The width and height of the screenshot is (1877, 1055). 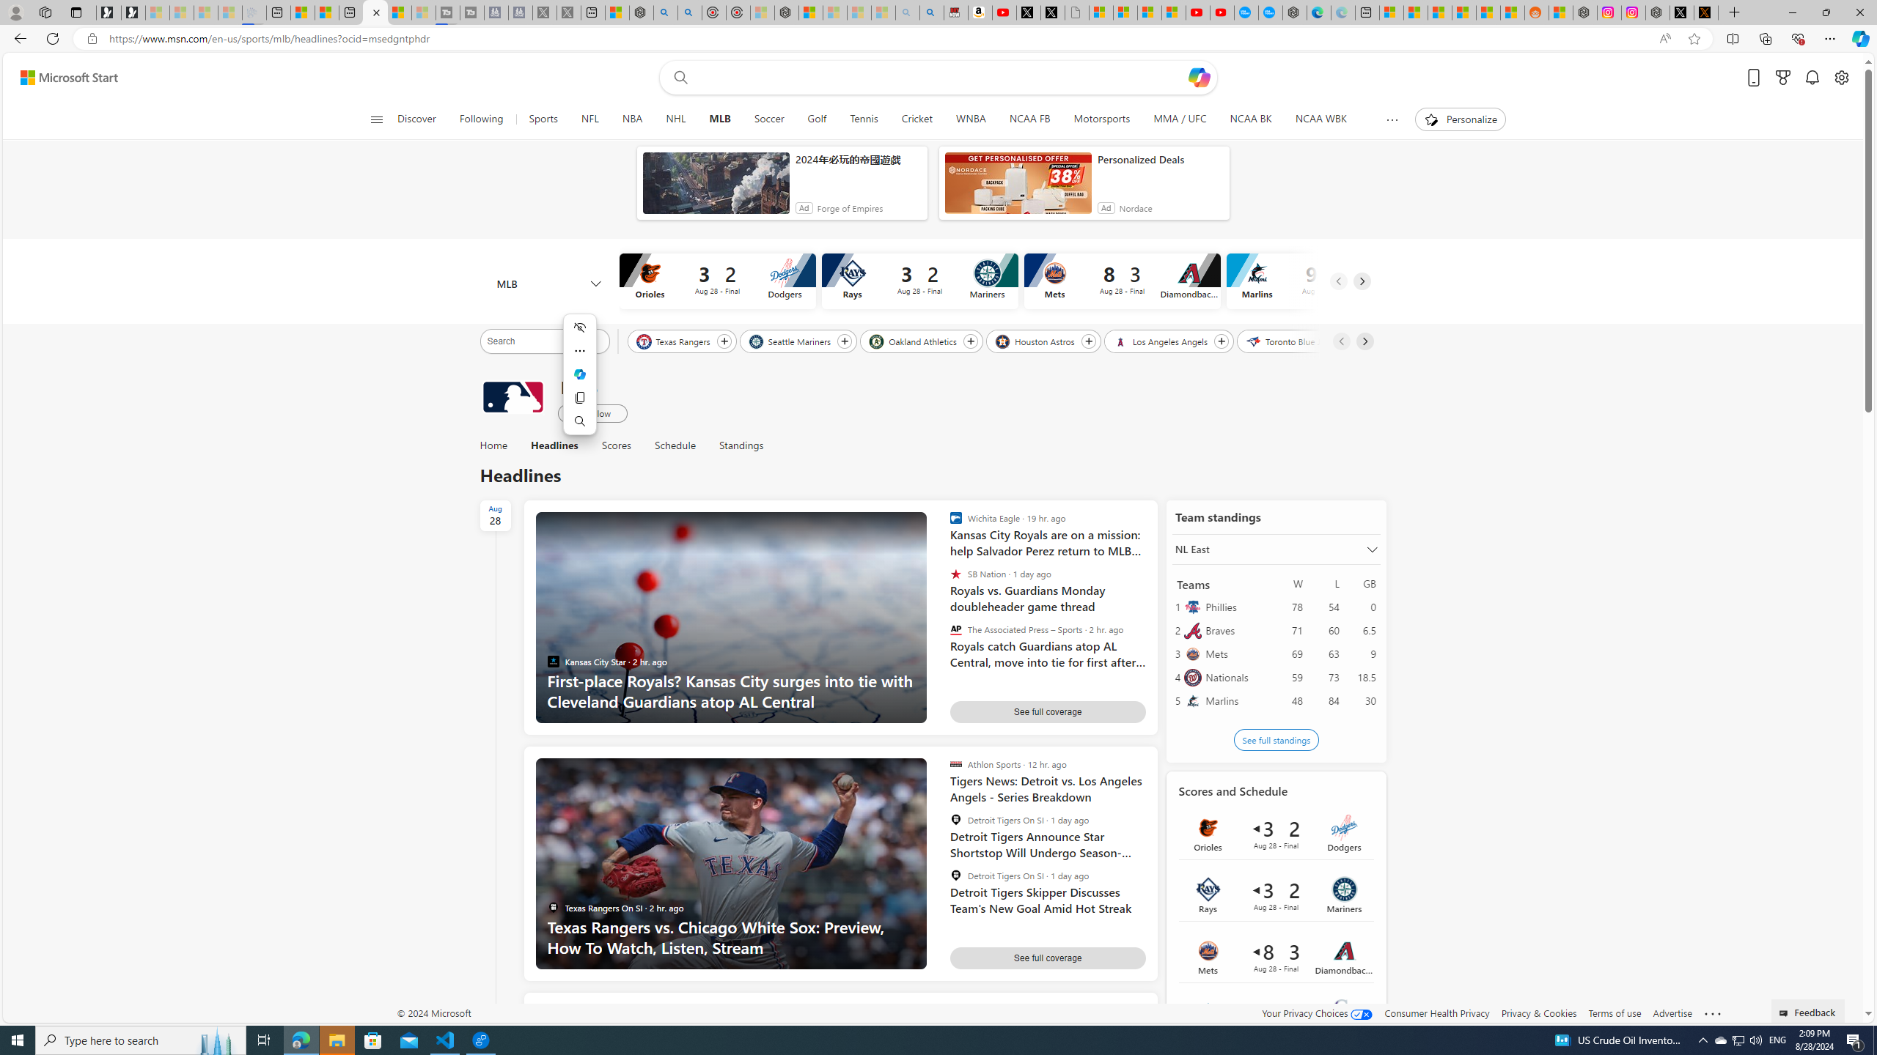 What do you see at coordinates (915, 341) in the screenshot?
I see `Oakland Athletics` at bounding box center [915, 341].